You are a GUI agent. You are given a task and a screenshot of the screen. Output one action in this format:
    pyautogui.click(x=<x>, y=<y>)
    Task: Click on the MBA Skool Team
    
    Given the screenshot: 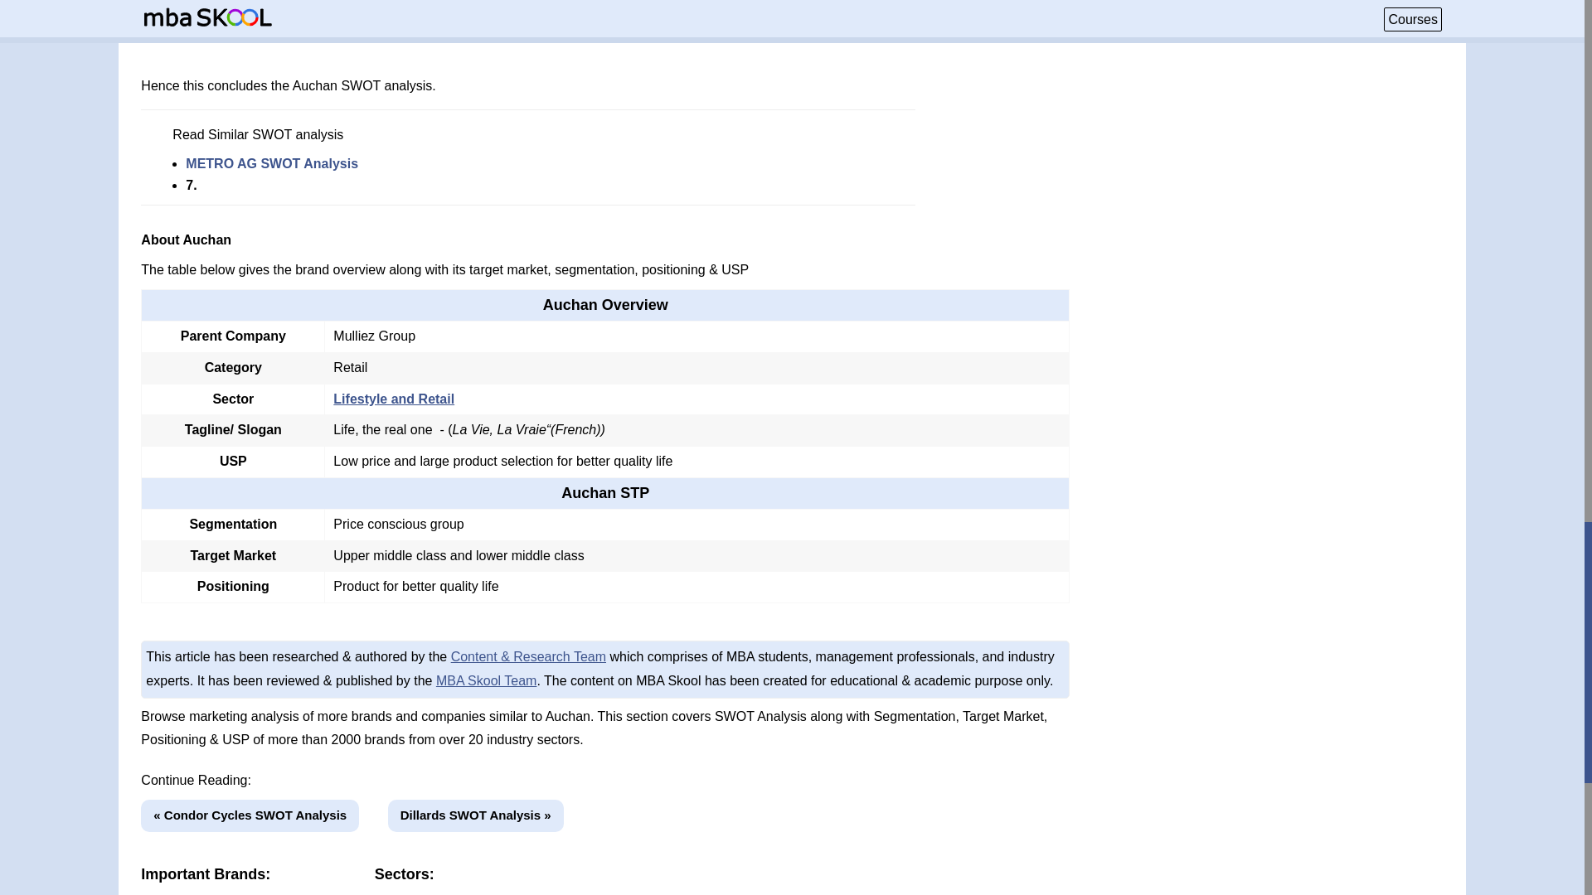 What is the action you would take?
    pyautogui.click(x=487, y=681)
    